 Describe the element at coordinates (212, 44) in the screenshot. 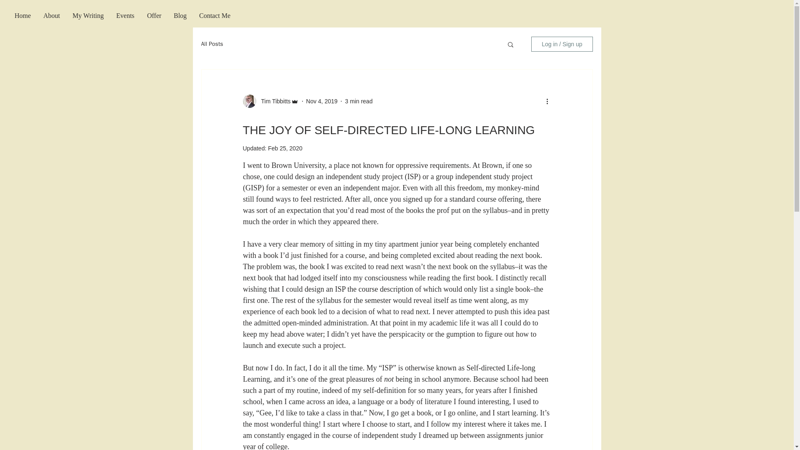

I see `All Posts` at that location.